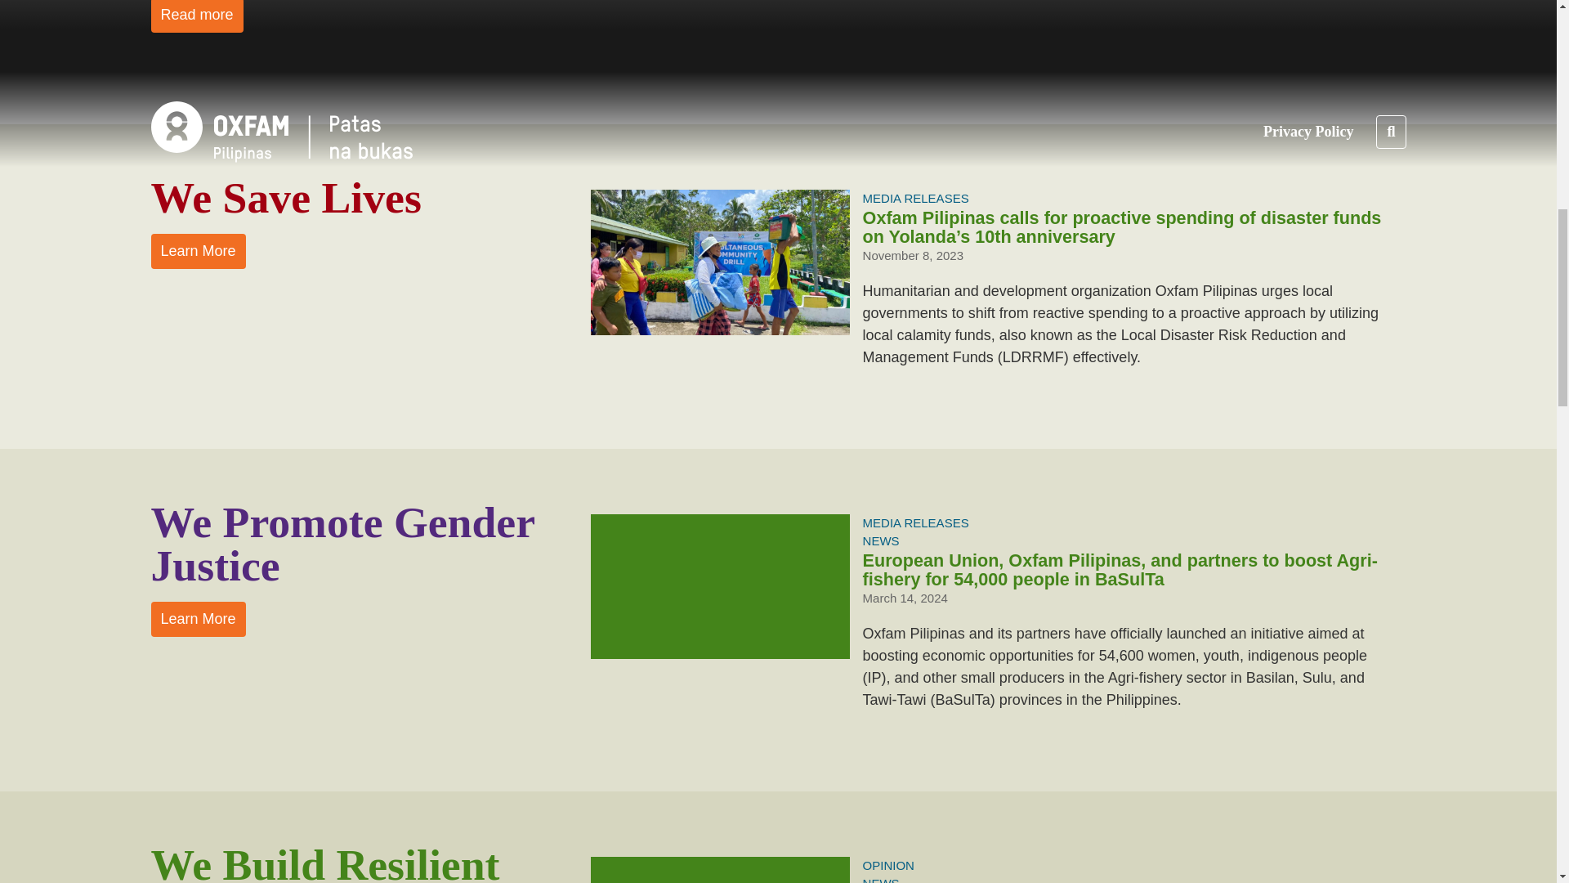 Image resolution: width=1569 pixels, height=883 pixels. What do you see at coordinates (196, 16) in the screenshot?
I see `Read more` at bounding box center [196, 16].